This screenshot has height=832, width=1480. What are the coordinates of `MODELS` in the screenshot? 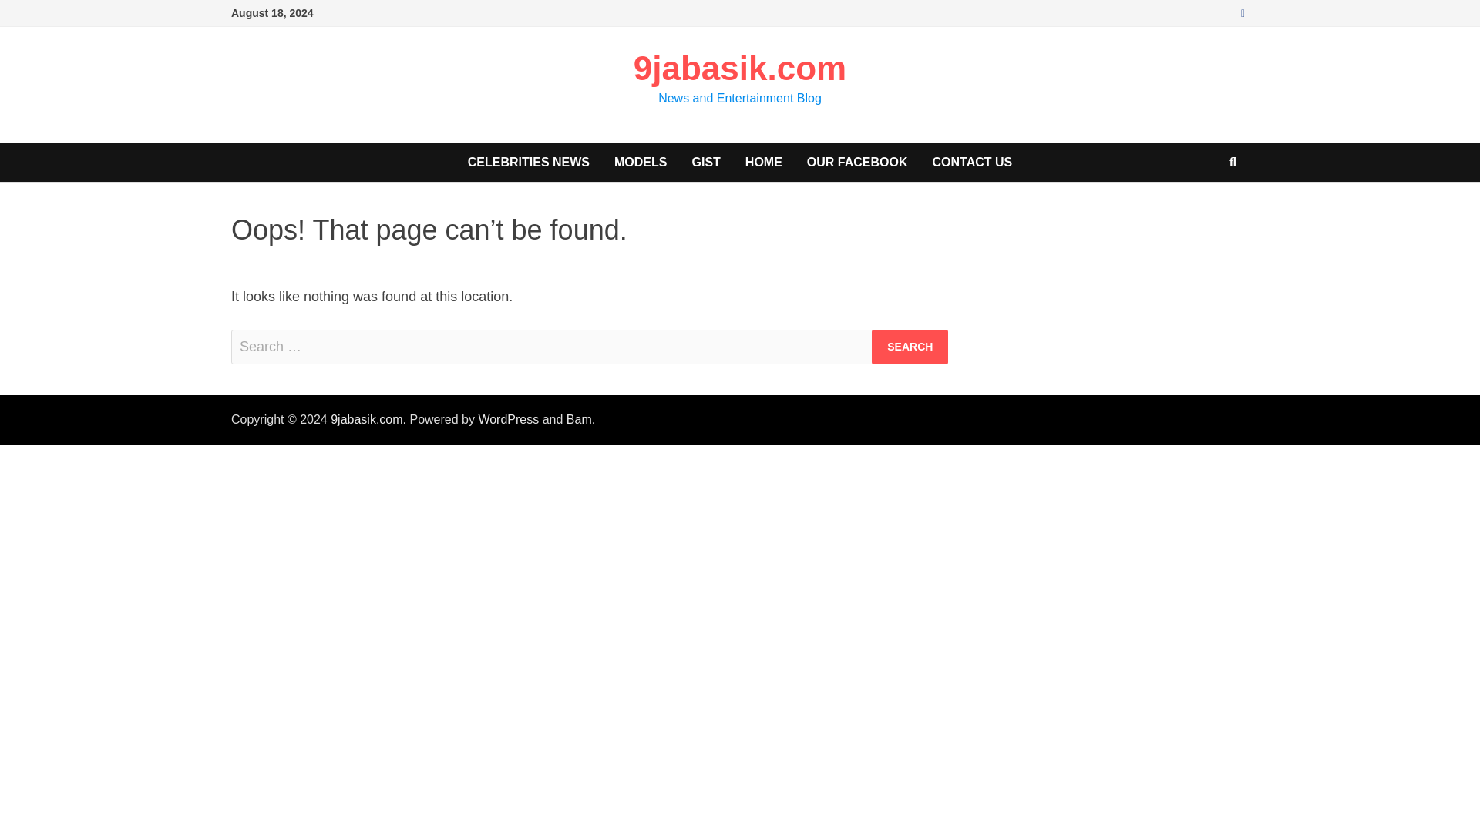 It's located at (641, 162).